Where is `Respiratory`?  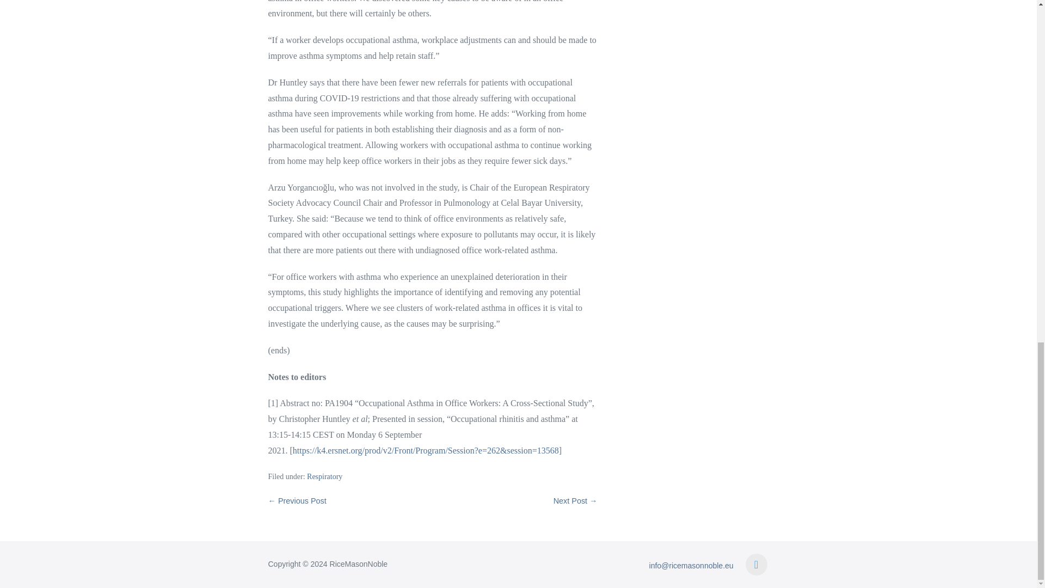
Respiratory is located at coordinates (324, 477).